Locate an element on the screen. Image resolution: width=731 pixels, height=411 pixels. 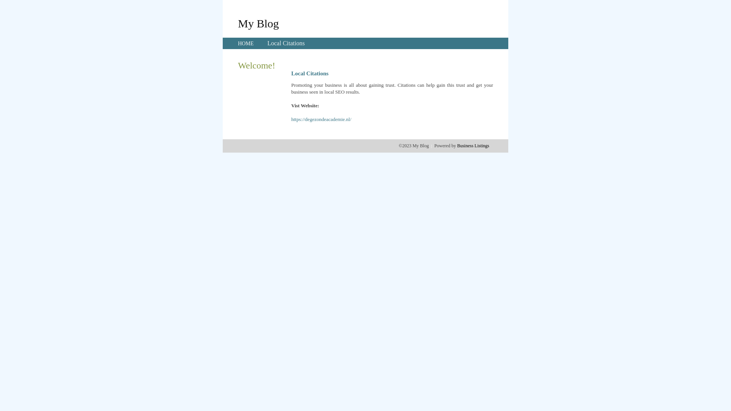
HOME is located at coordinates (246, 43).